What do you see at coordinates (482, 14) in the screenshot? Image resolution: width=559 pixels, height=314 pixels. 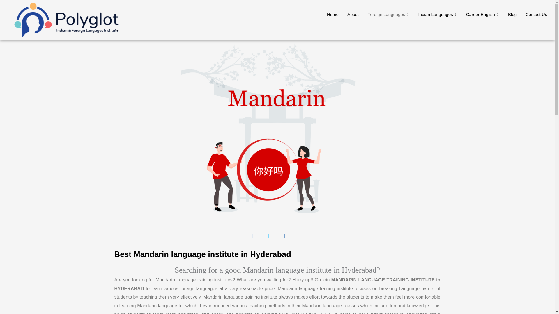 I see `Career English` at bounding box center [482, 14].